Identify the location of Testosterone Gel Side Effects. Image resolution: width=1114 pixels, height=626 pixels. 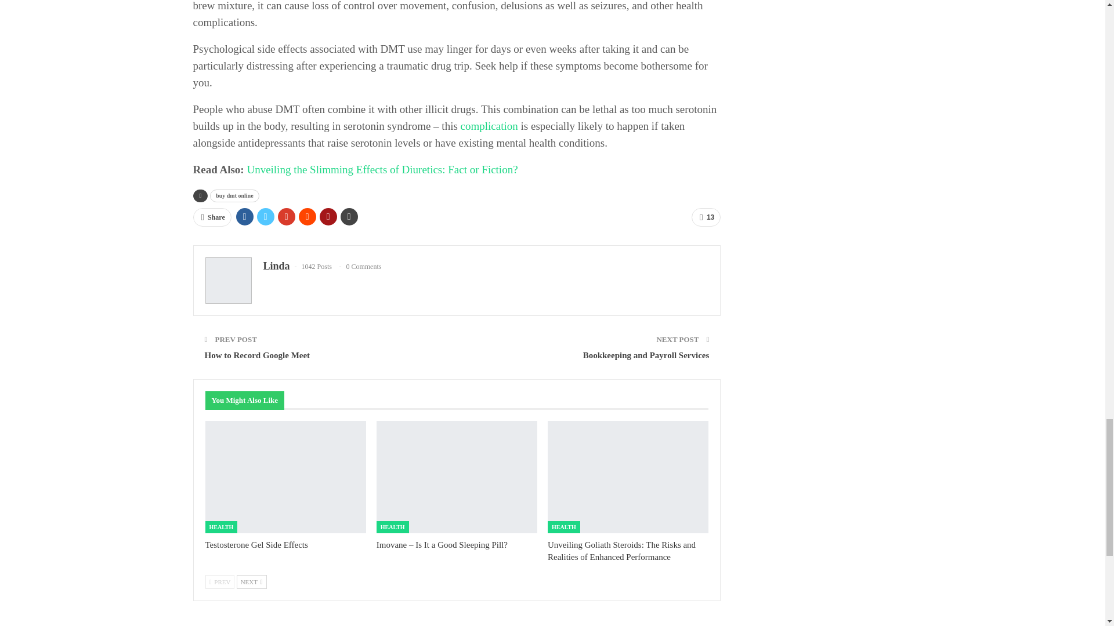
(256, 545).